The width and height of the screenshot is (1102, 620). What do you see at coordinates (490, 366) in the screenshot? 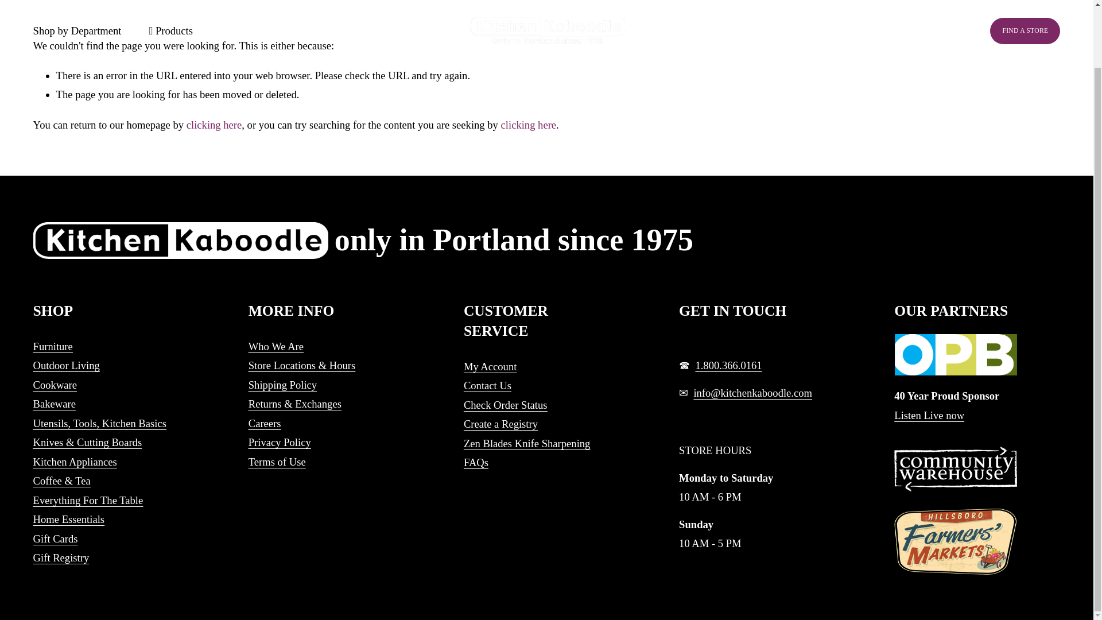
I see `My Account` at bounding box center [490, 366].